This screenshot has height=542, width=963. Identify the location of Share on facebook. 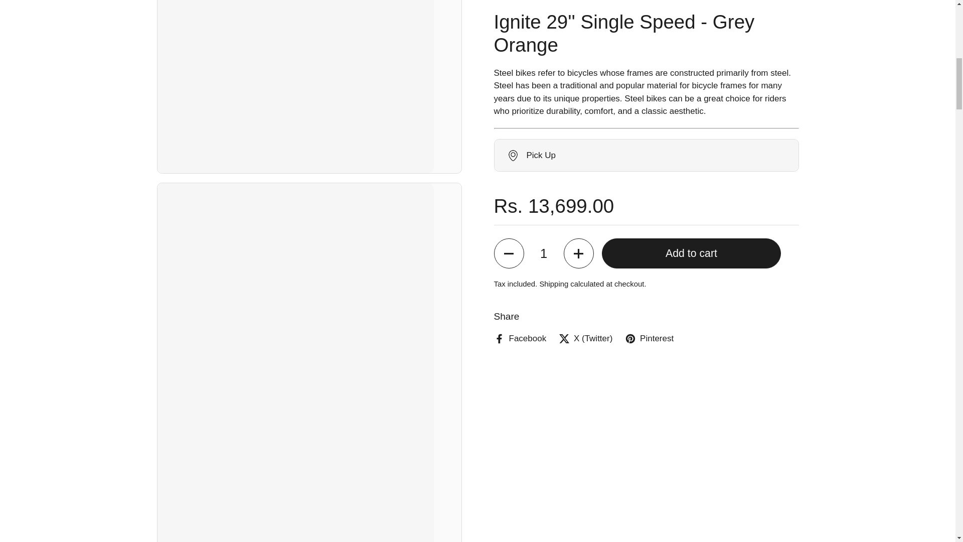
(520, 134).